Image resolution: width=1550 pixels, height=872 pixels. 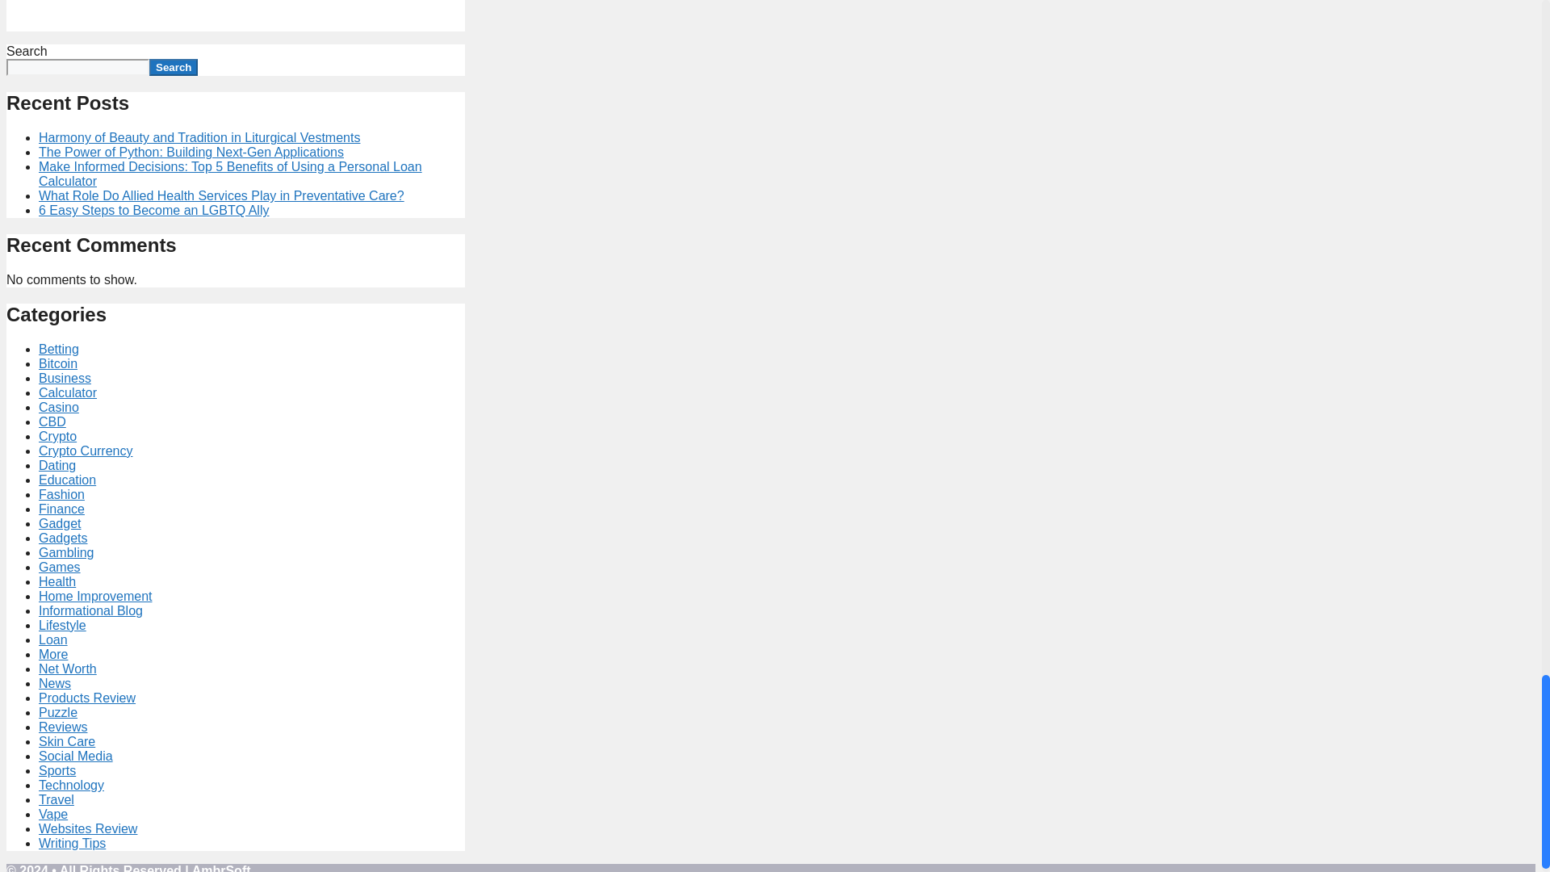 I want to click on Search, so click(x=173, y=67).